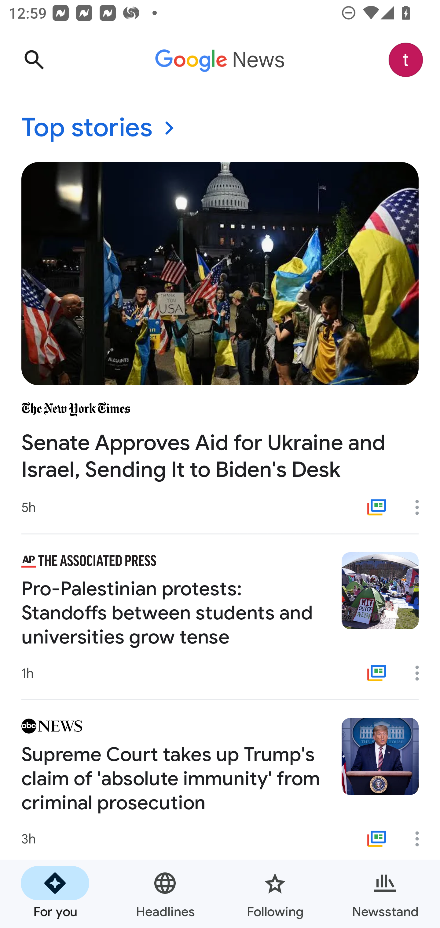 This screenshot has height=928, width=440. I want to click on Top stories, so click(220, 128).